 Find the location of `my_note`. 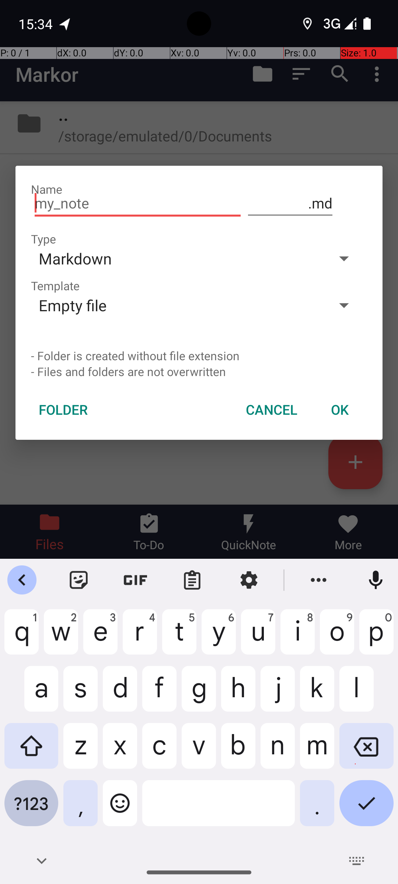

my_note is located at coordinates (138, 203).